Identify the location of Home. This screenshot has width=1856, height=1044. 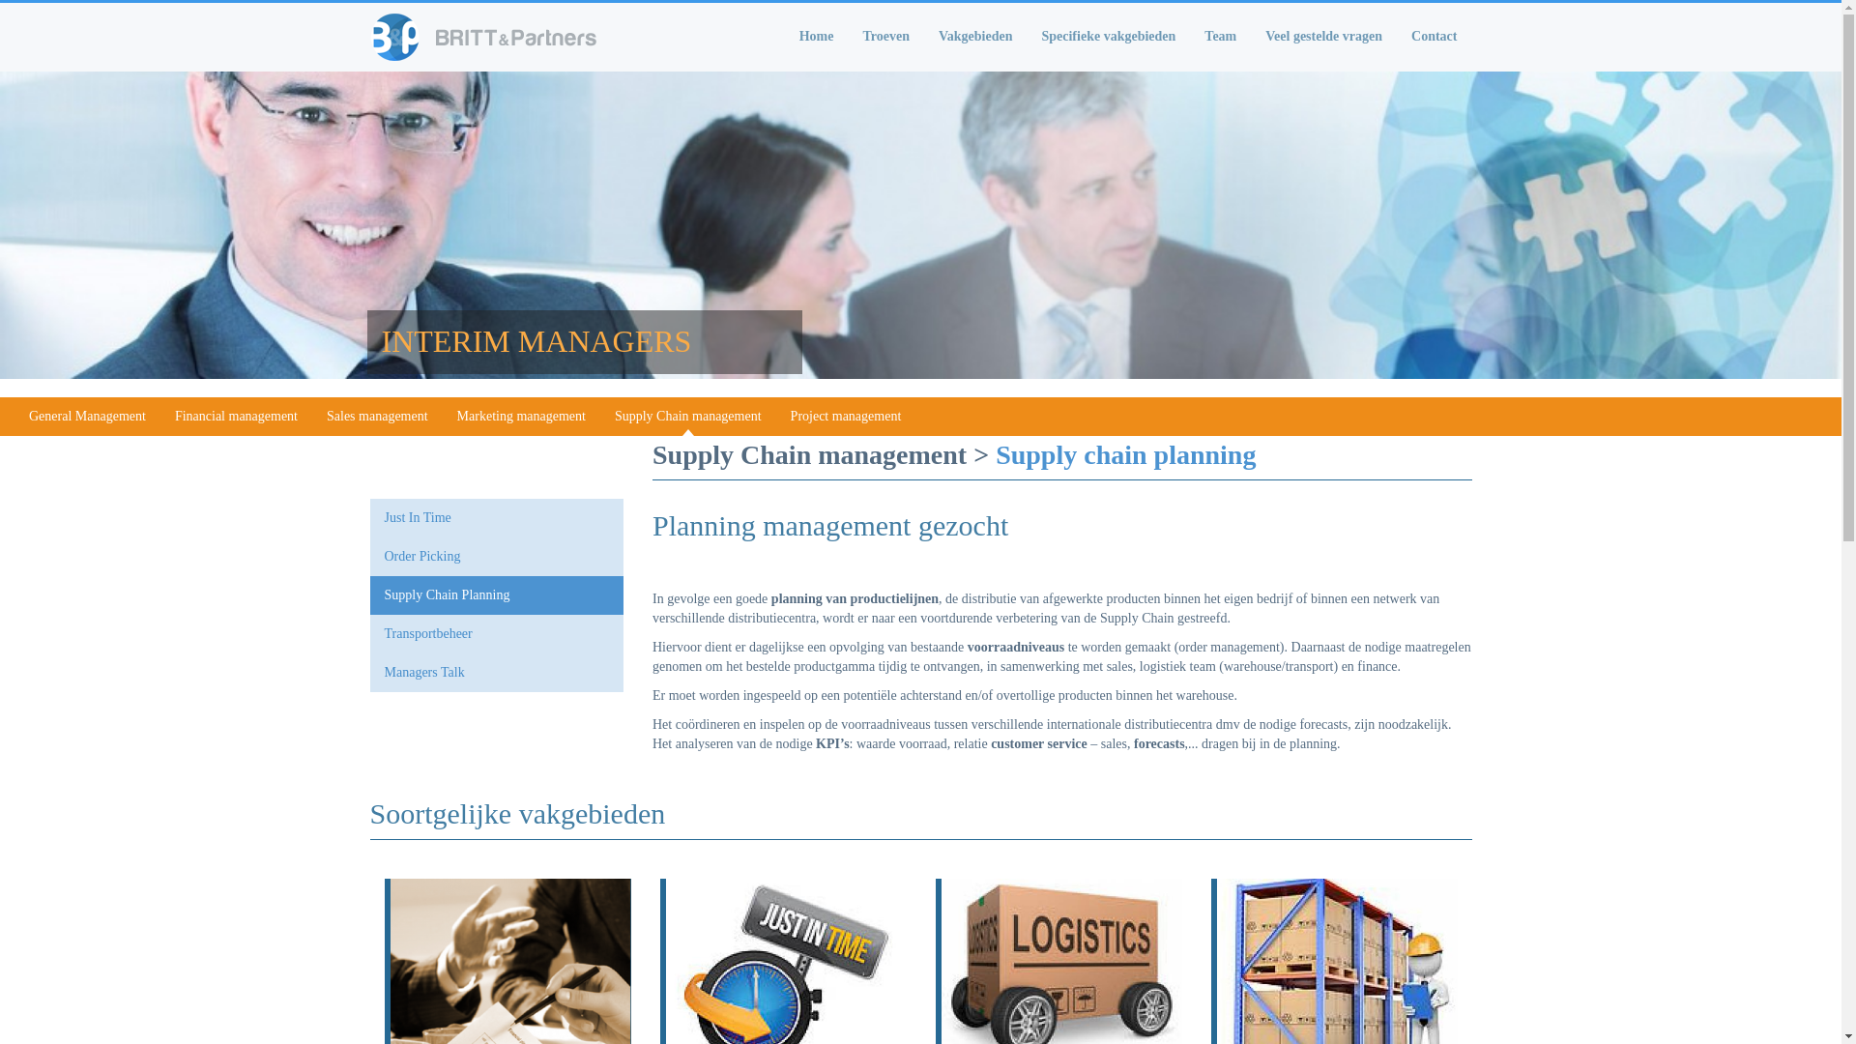
(817, 37).